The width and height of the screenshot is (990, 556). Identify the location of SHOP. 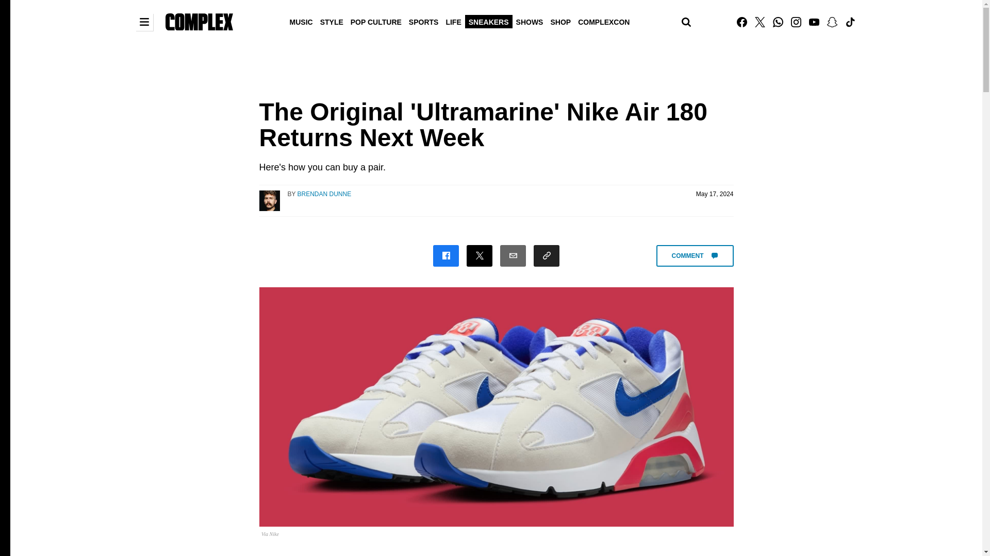
(560, 21).